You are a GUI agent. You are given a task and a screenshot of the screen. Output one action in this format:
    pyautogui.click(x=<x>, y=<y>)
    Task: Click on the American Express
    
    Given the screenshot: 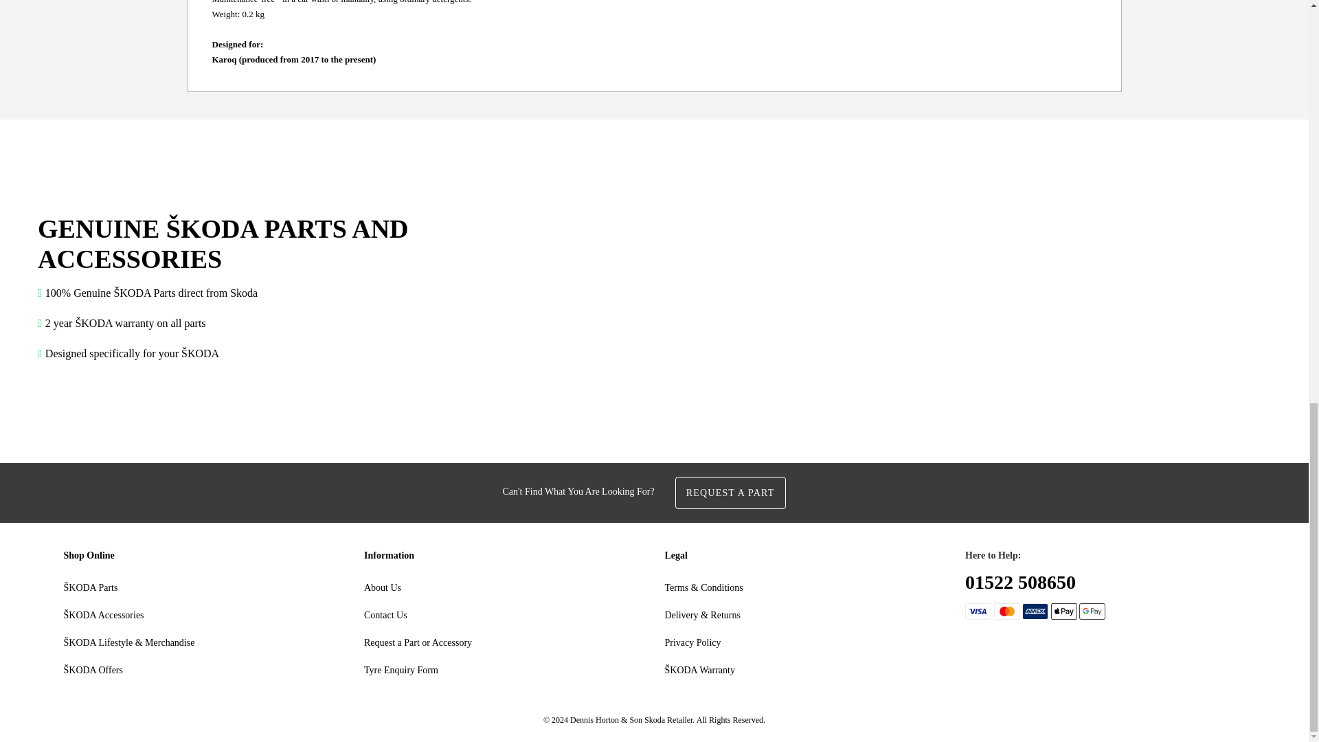 What is the action you would take?
    pyautogui.click(x=1035, y=611)
    